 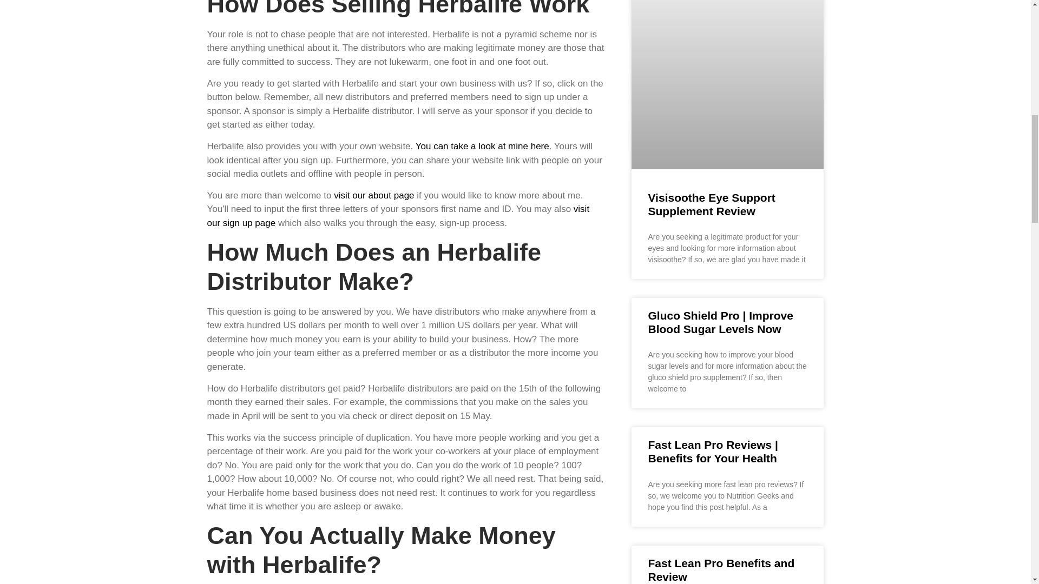 I want to click on Fast Lean Pro Benefits and Review, so click(x=721, y=570).